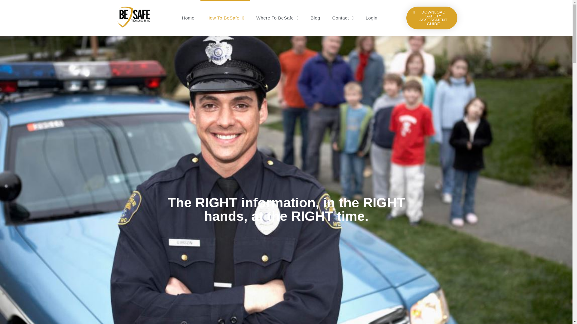 This screenshot has height=324, width=577. Describe the element at coordinates (343, 18) in the screenshot. I see `Contact` at that location.